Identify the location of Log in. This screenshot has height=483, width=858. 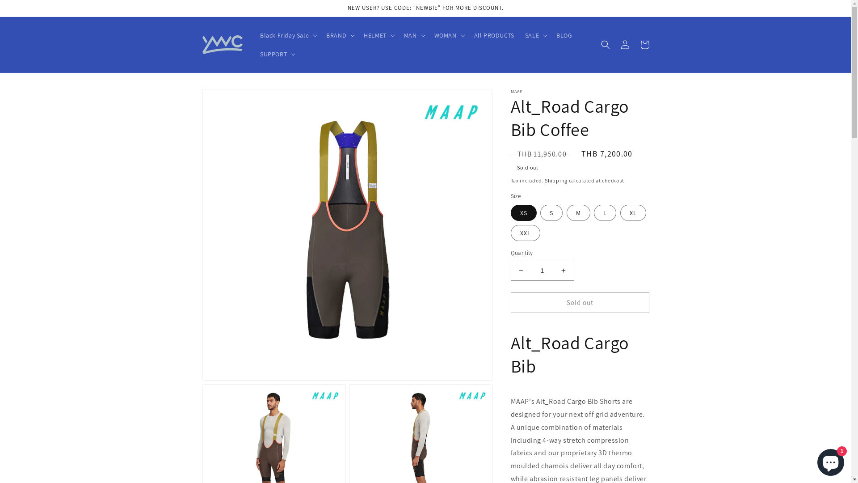
(625, 45).